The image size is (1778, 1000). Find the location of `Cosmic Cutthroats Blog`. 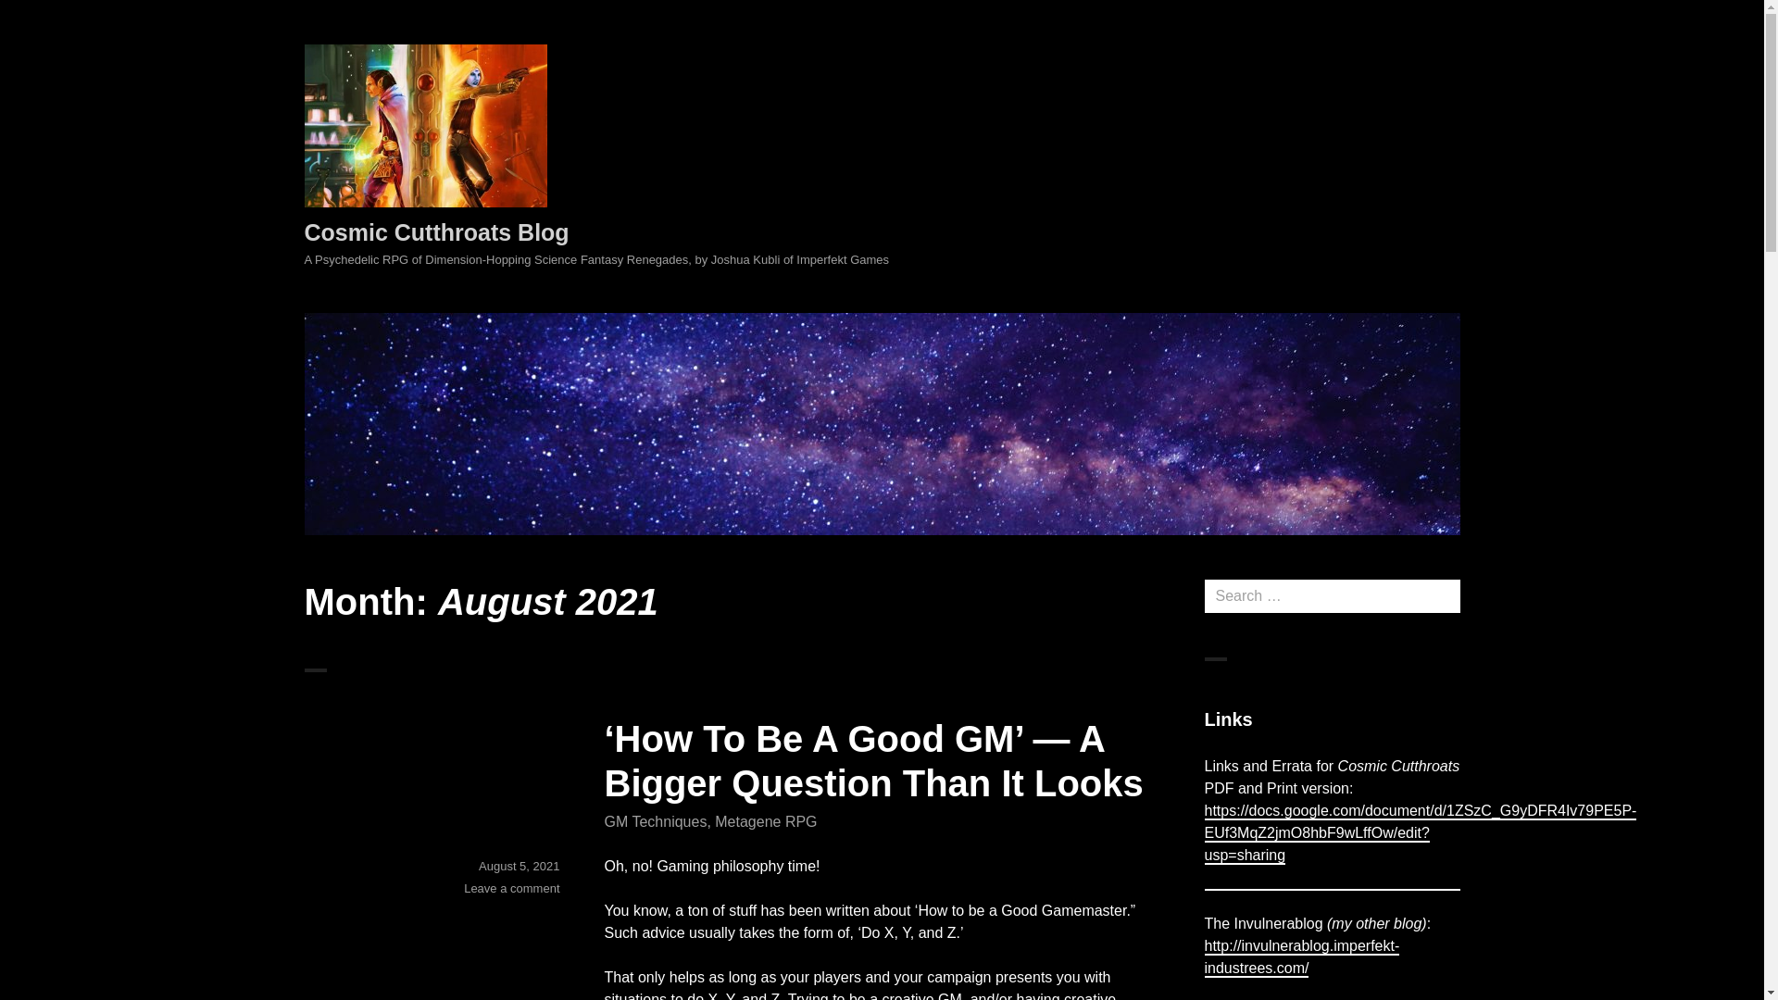

Cosmic Cutthroats Blog is located at coordinates (436, 231).